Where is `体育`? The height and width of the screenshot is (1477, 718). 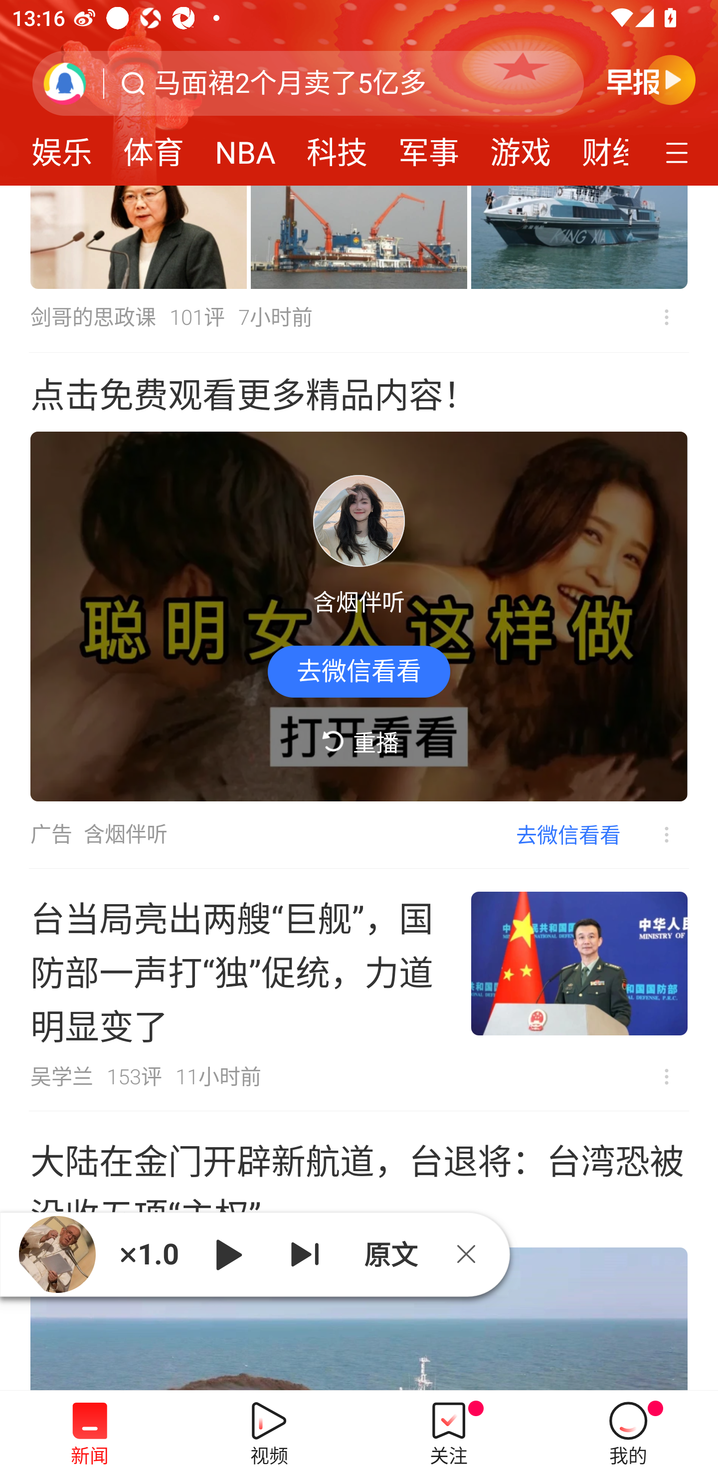 体育 is located at coordinates (154, 147).